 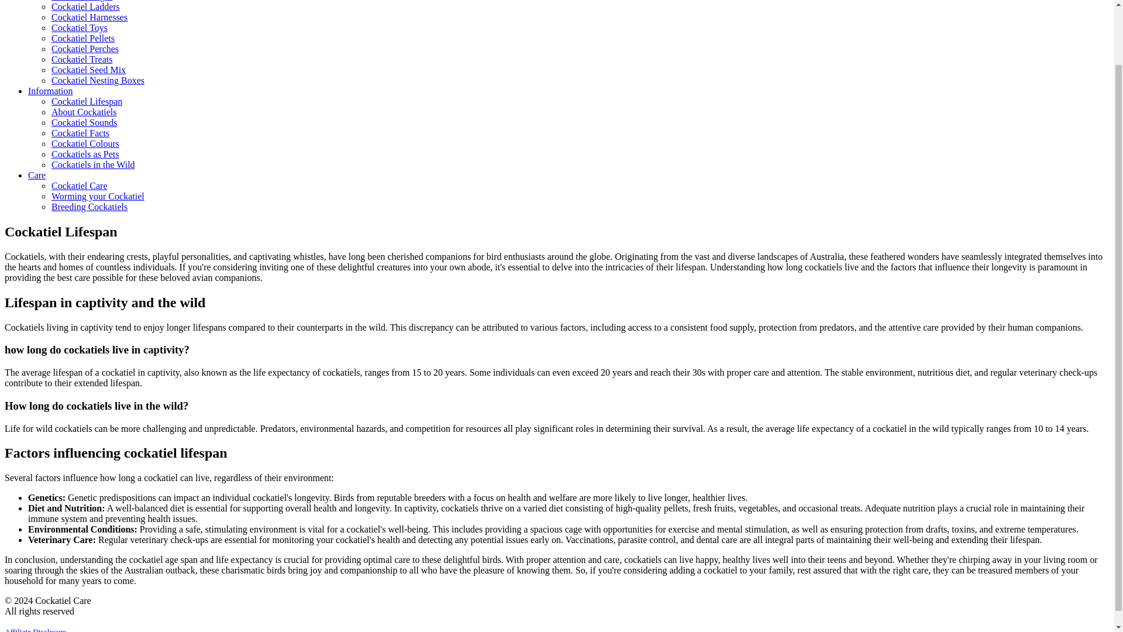 I want to click on Cockatiel Facts, so click(x=80, y=133).